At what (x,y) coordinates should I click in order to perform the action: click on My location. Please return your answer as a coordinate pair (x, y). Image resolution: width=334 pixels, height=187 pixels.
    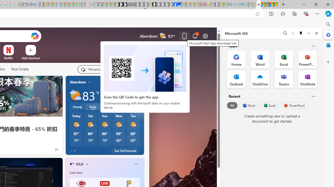
    Looking at the image, I should click on (90, 82).